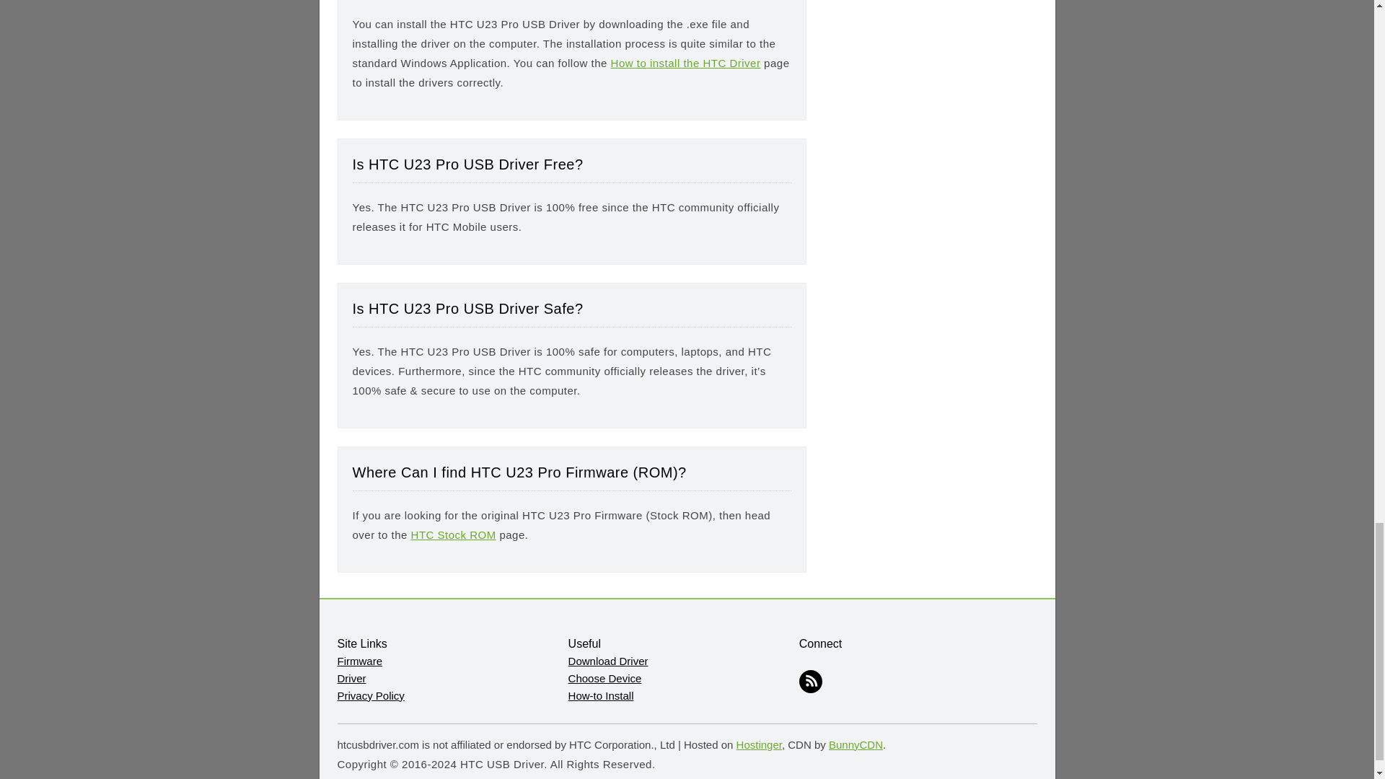  What do you see at coordinates (352, 678) in the screenshot?
I see `Driver` at bounding box center [352, 678].